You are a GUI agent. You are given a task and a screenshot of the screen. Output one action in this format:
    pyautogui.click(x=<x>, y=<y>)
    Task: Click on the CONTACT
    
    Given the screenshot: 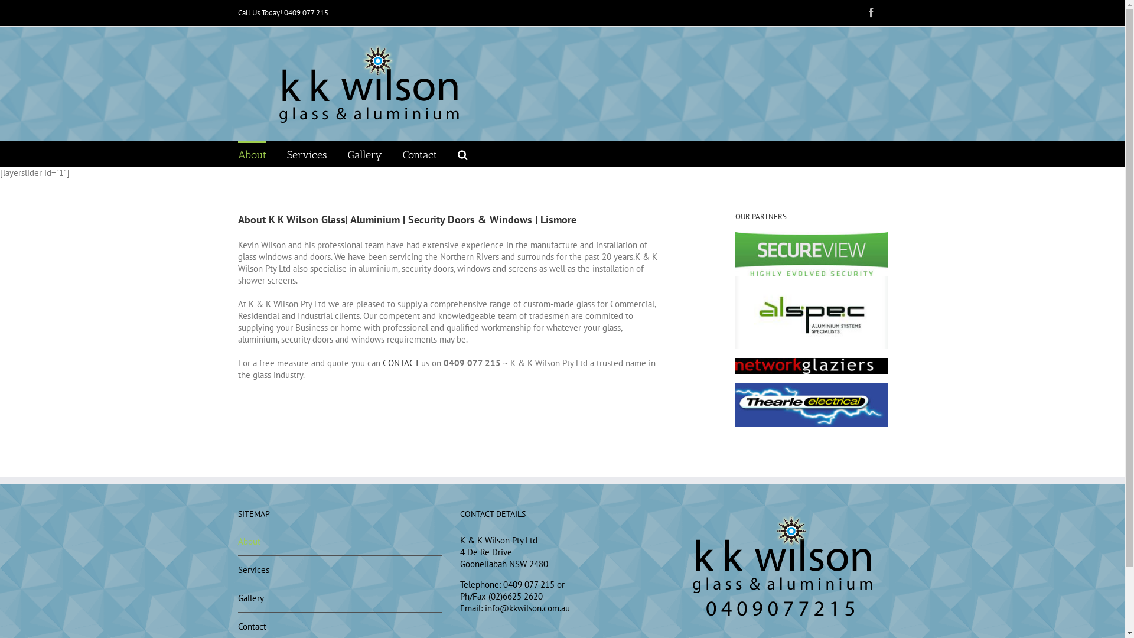 What is the action you would take?
    pyautogui.click(x=400, y=363)
    